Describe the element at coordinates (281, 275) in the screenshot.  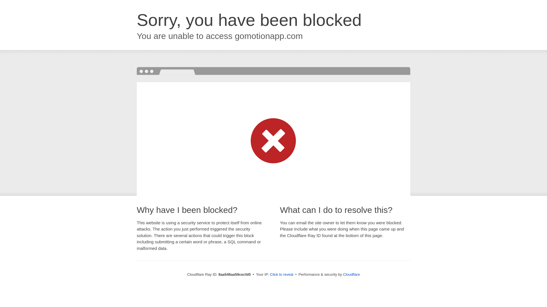
I see `Click to reveal` at that location.